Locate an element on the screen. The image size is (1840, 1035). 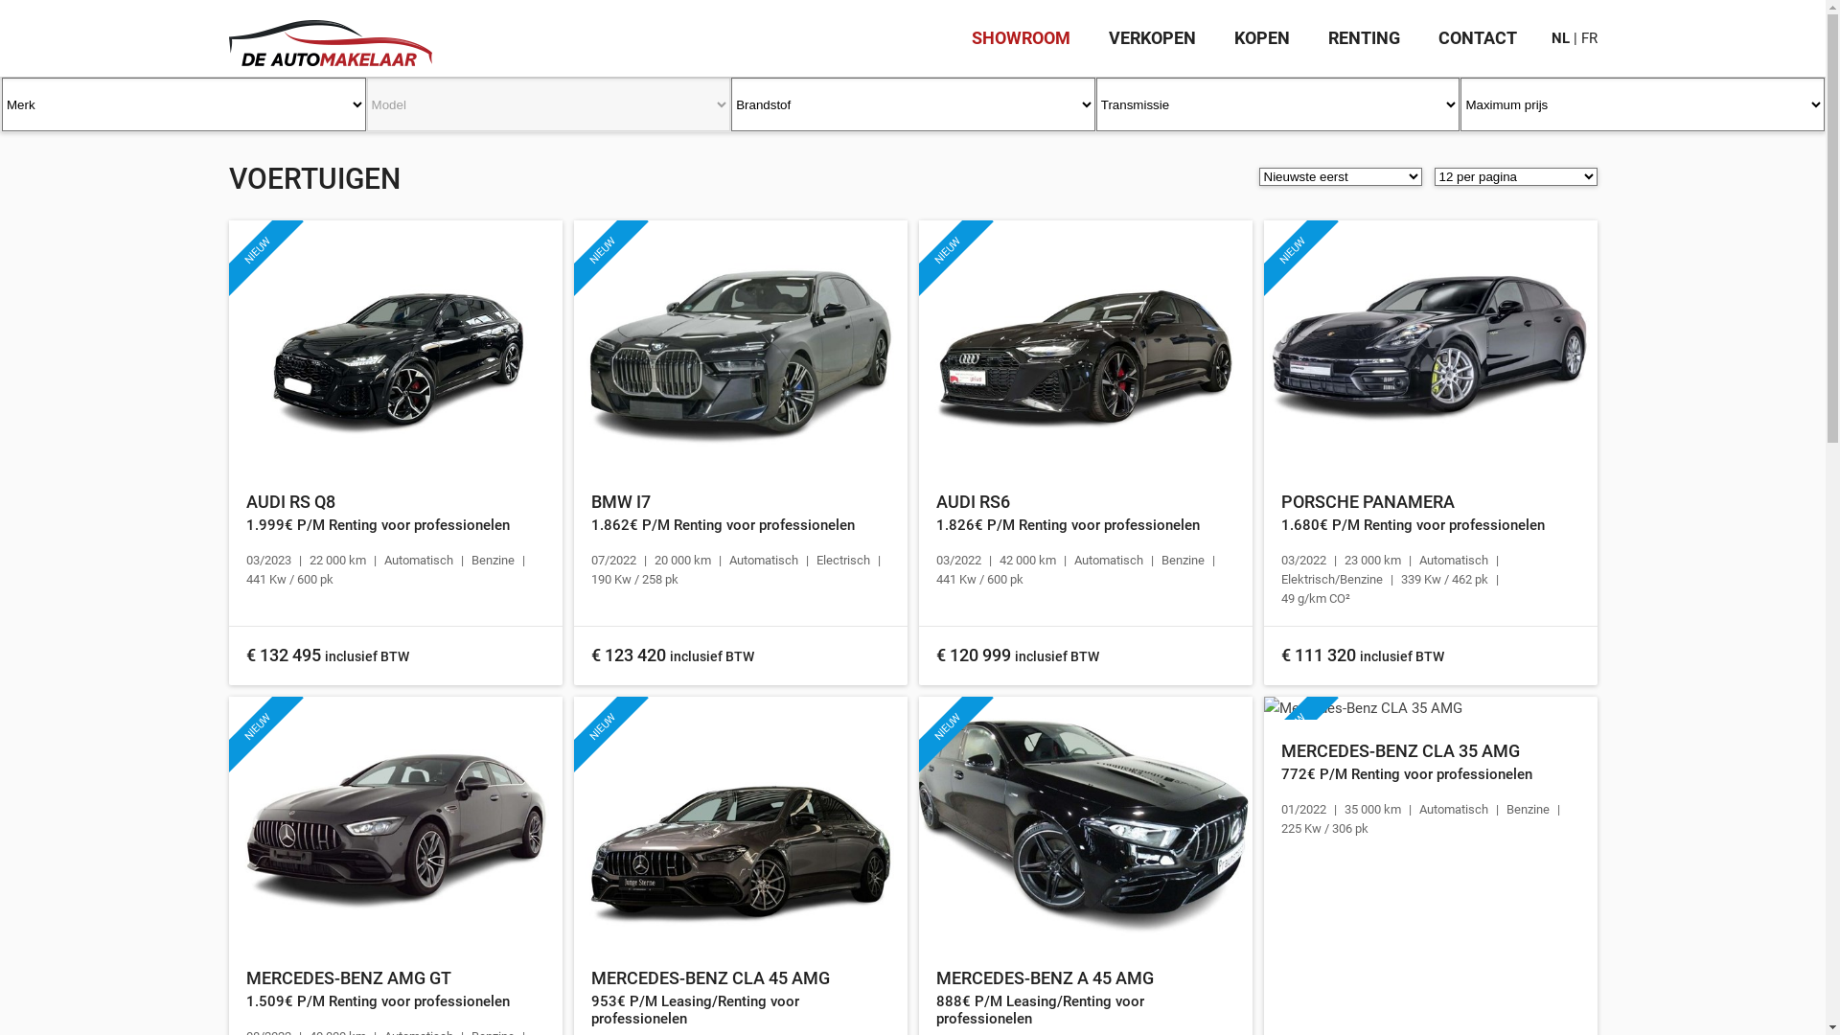
Mercedes-Benz AMG GT is located at coordinates (395, 822).